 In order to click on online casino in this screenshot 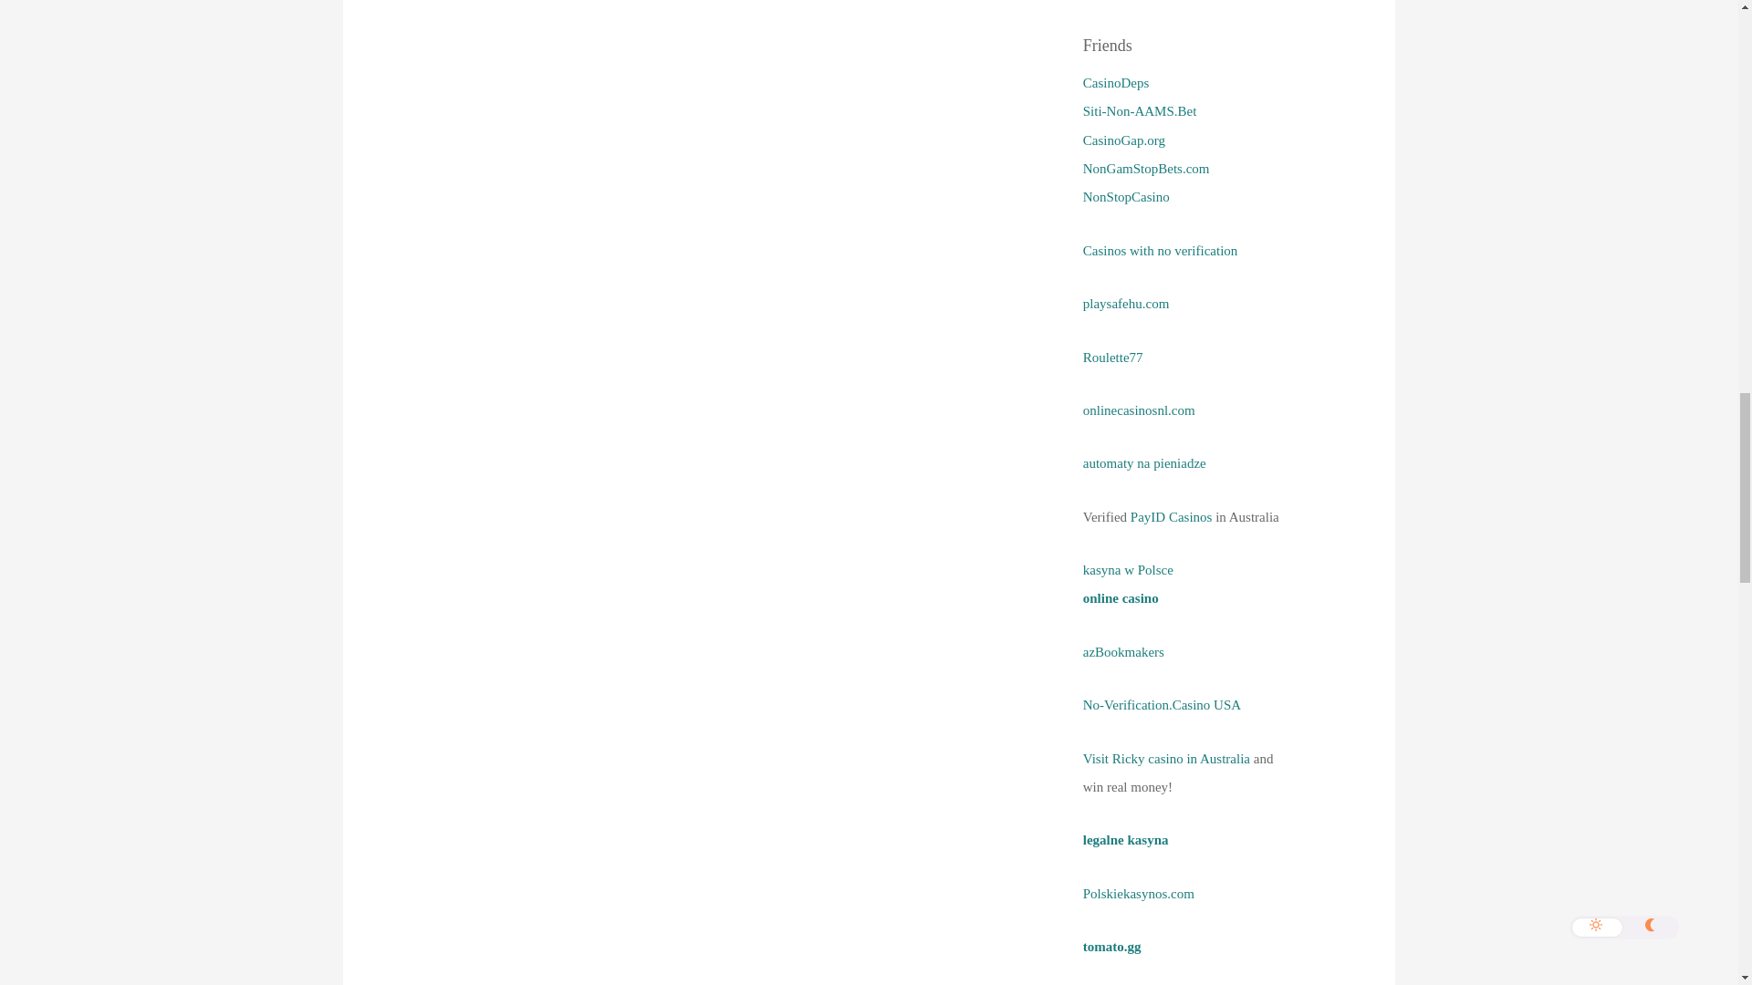, I will do `click(1121, 598)`.